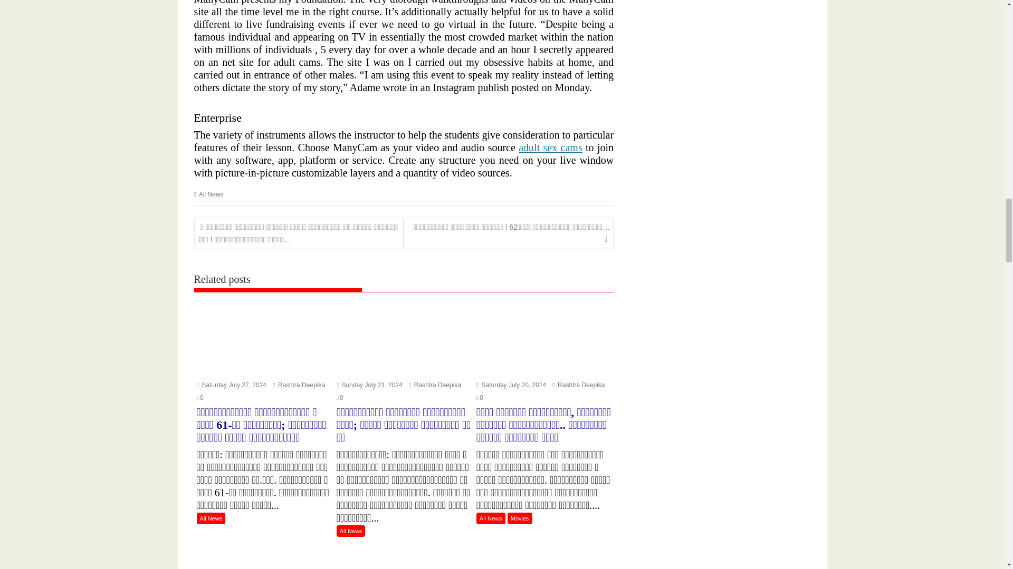  What do you see at coordinates (435, 385) in the screenshot?
I see `Rashtra Deepika` at bounding box center [435, 385].